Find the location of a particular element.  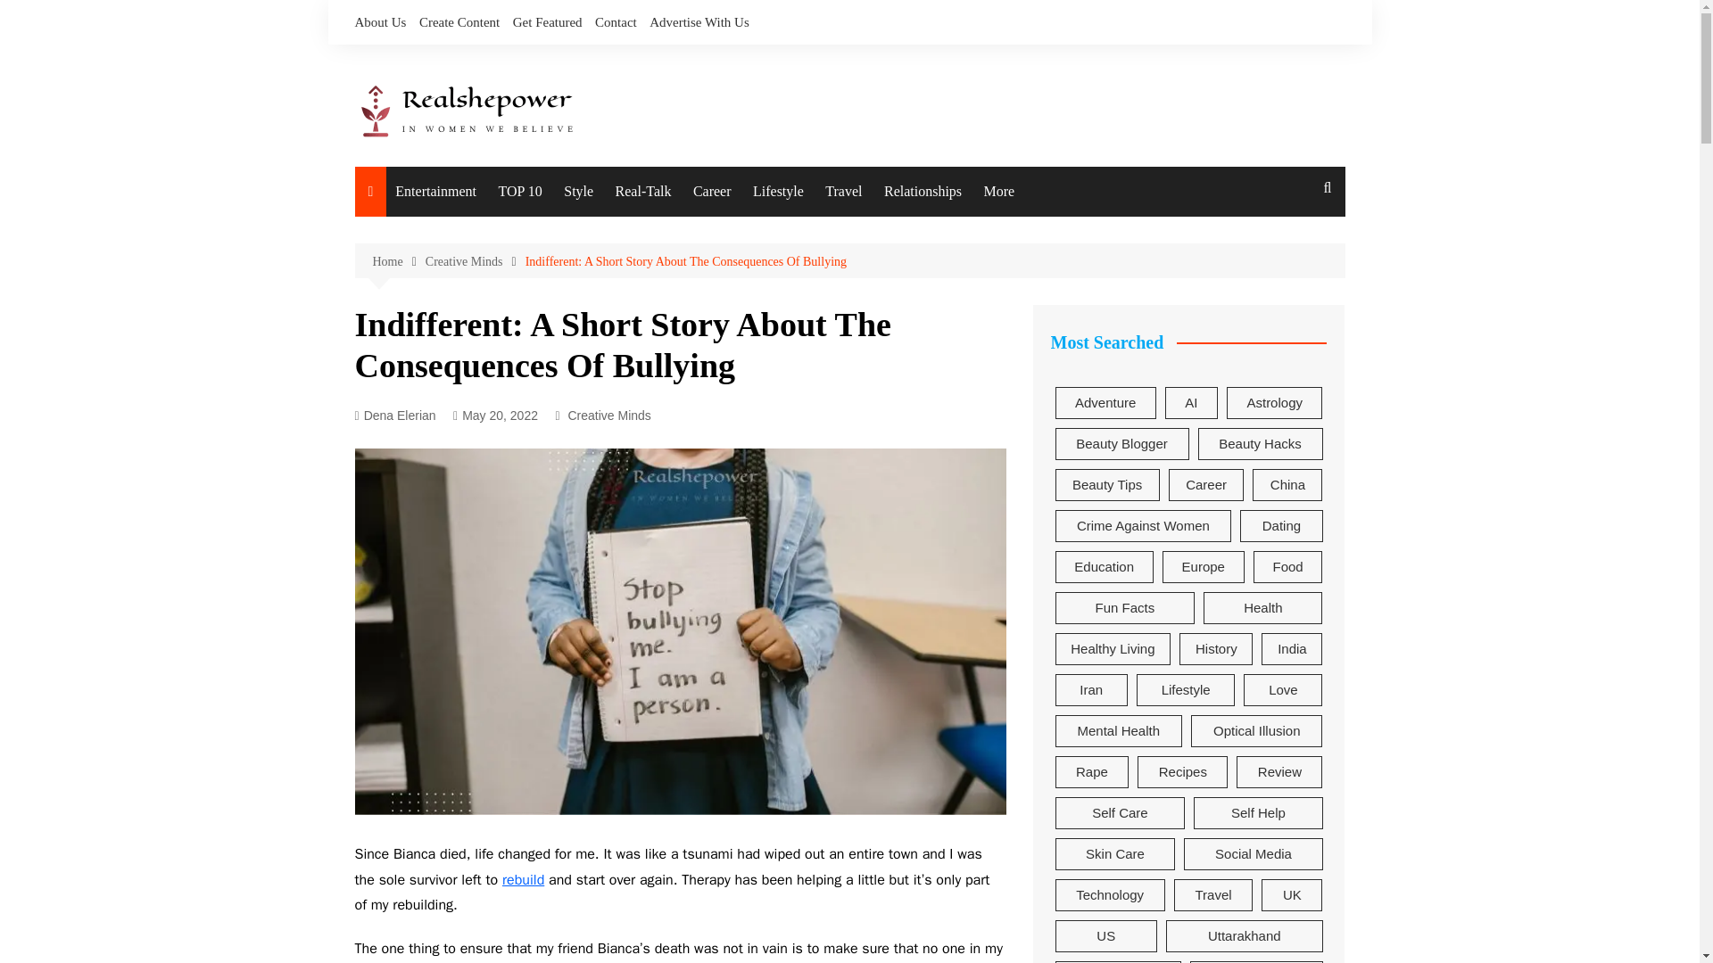

Real-Talk is located at coordinates (642, 191).